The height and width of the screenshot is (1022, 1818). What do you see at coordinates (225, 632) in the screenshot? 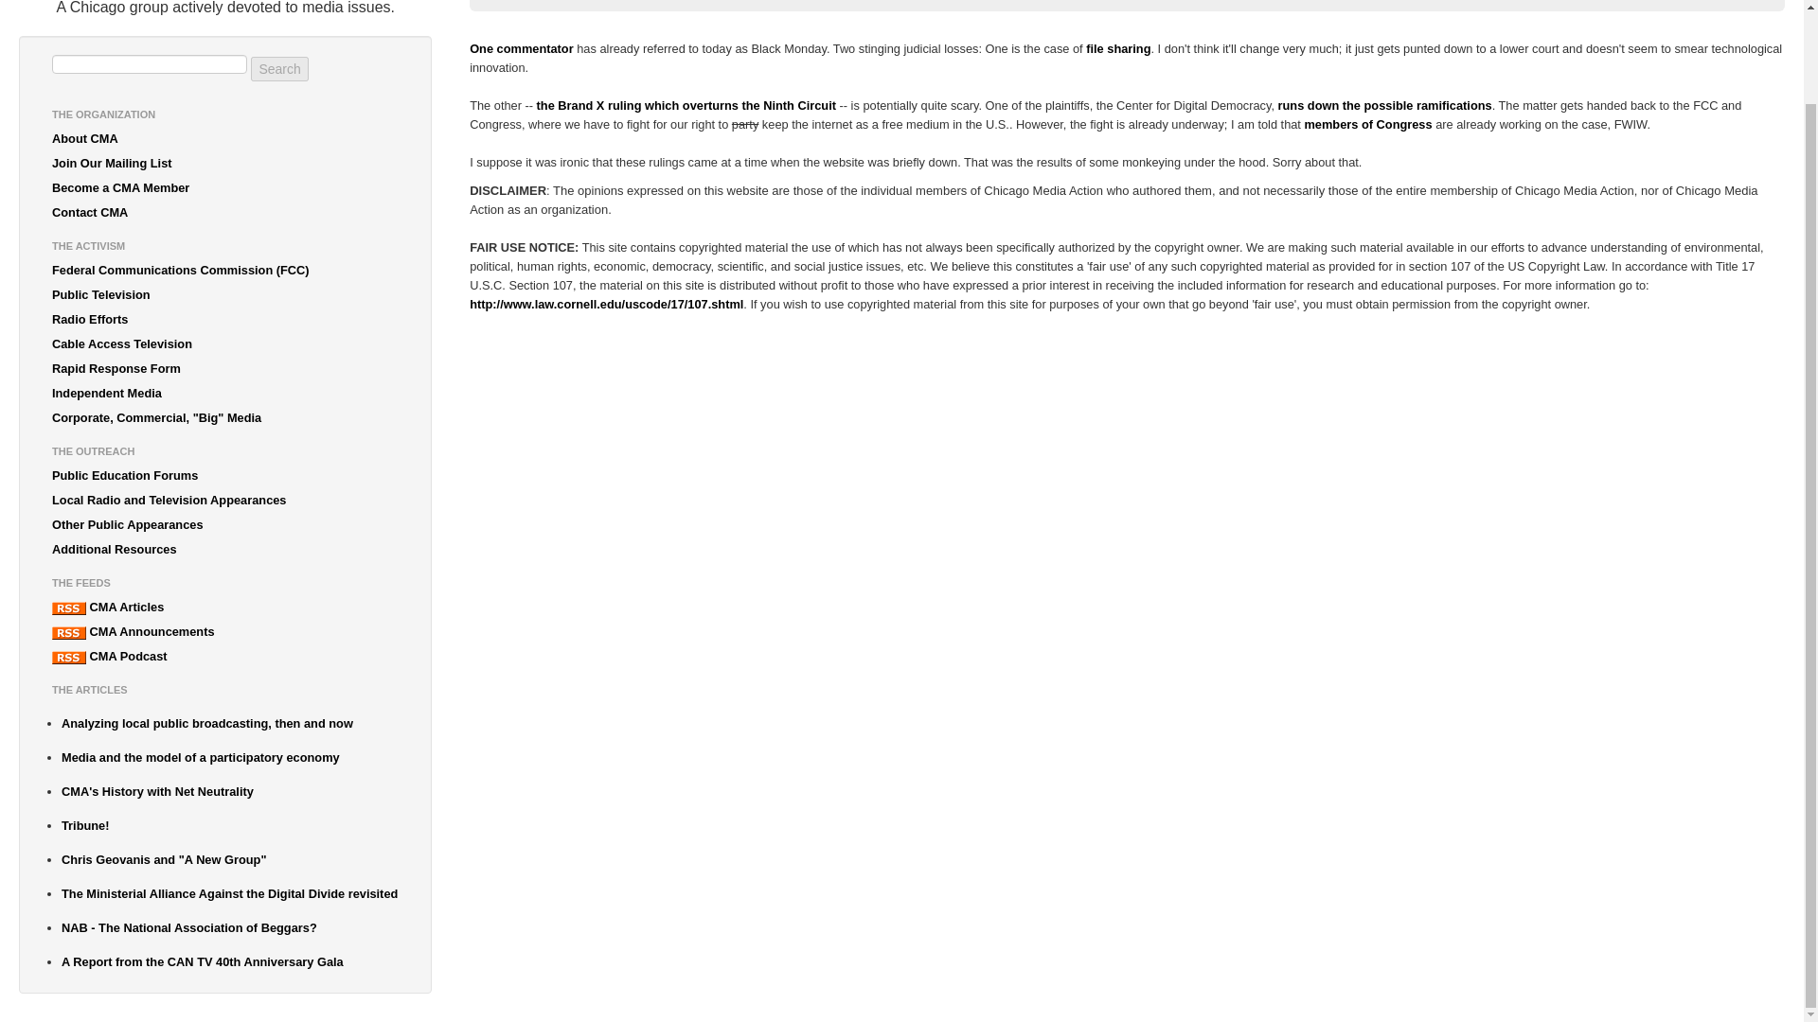
I see `CMA Announcements` at bounding box center [225, 632].